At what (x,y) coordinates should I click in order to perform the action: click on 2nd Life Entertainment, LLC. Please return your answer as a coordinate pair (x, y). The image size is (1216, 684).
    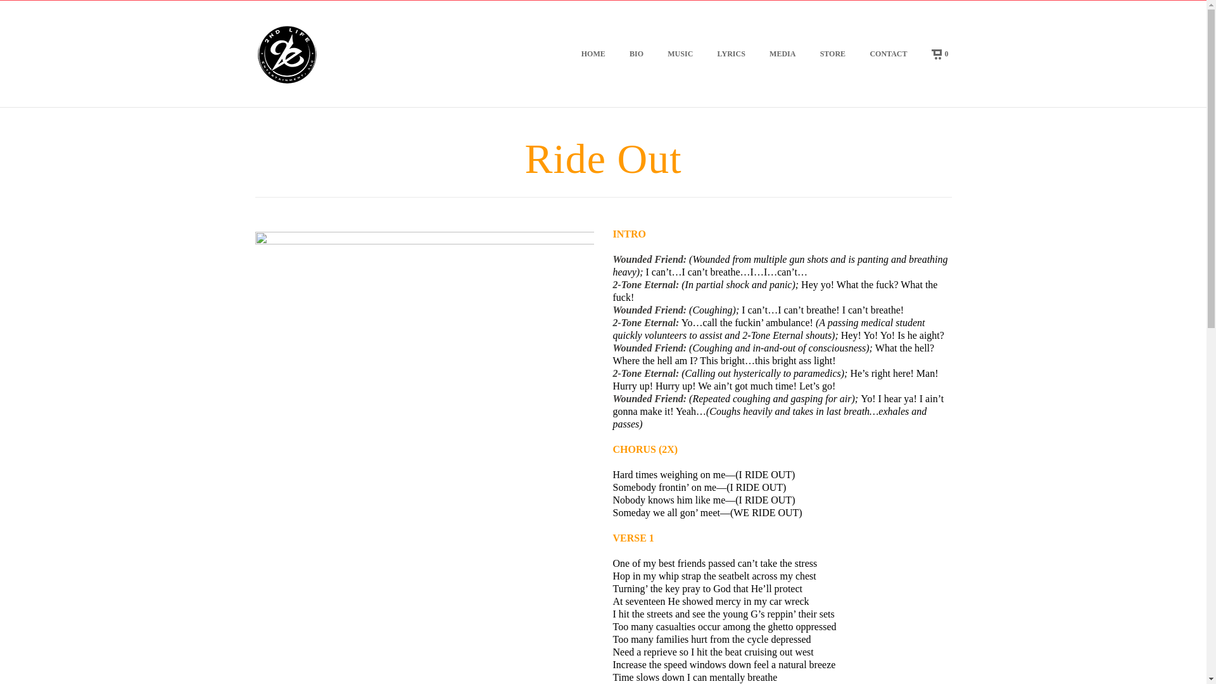
    Looking at the image, I should click on (286, 53).